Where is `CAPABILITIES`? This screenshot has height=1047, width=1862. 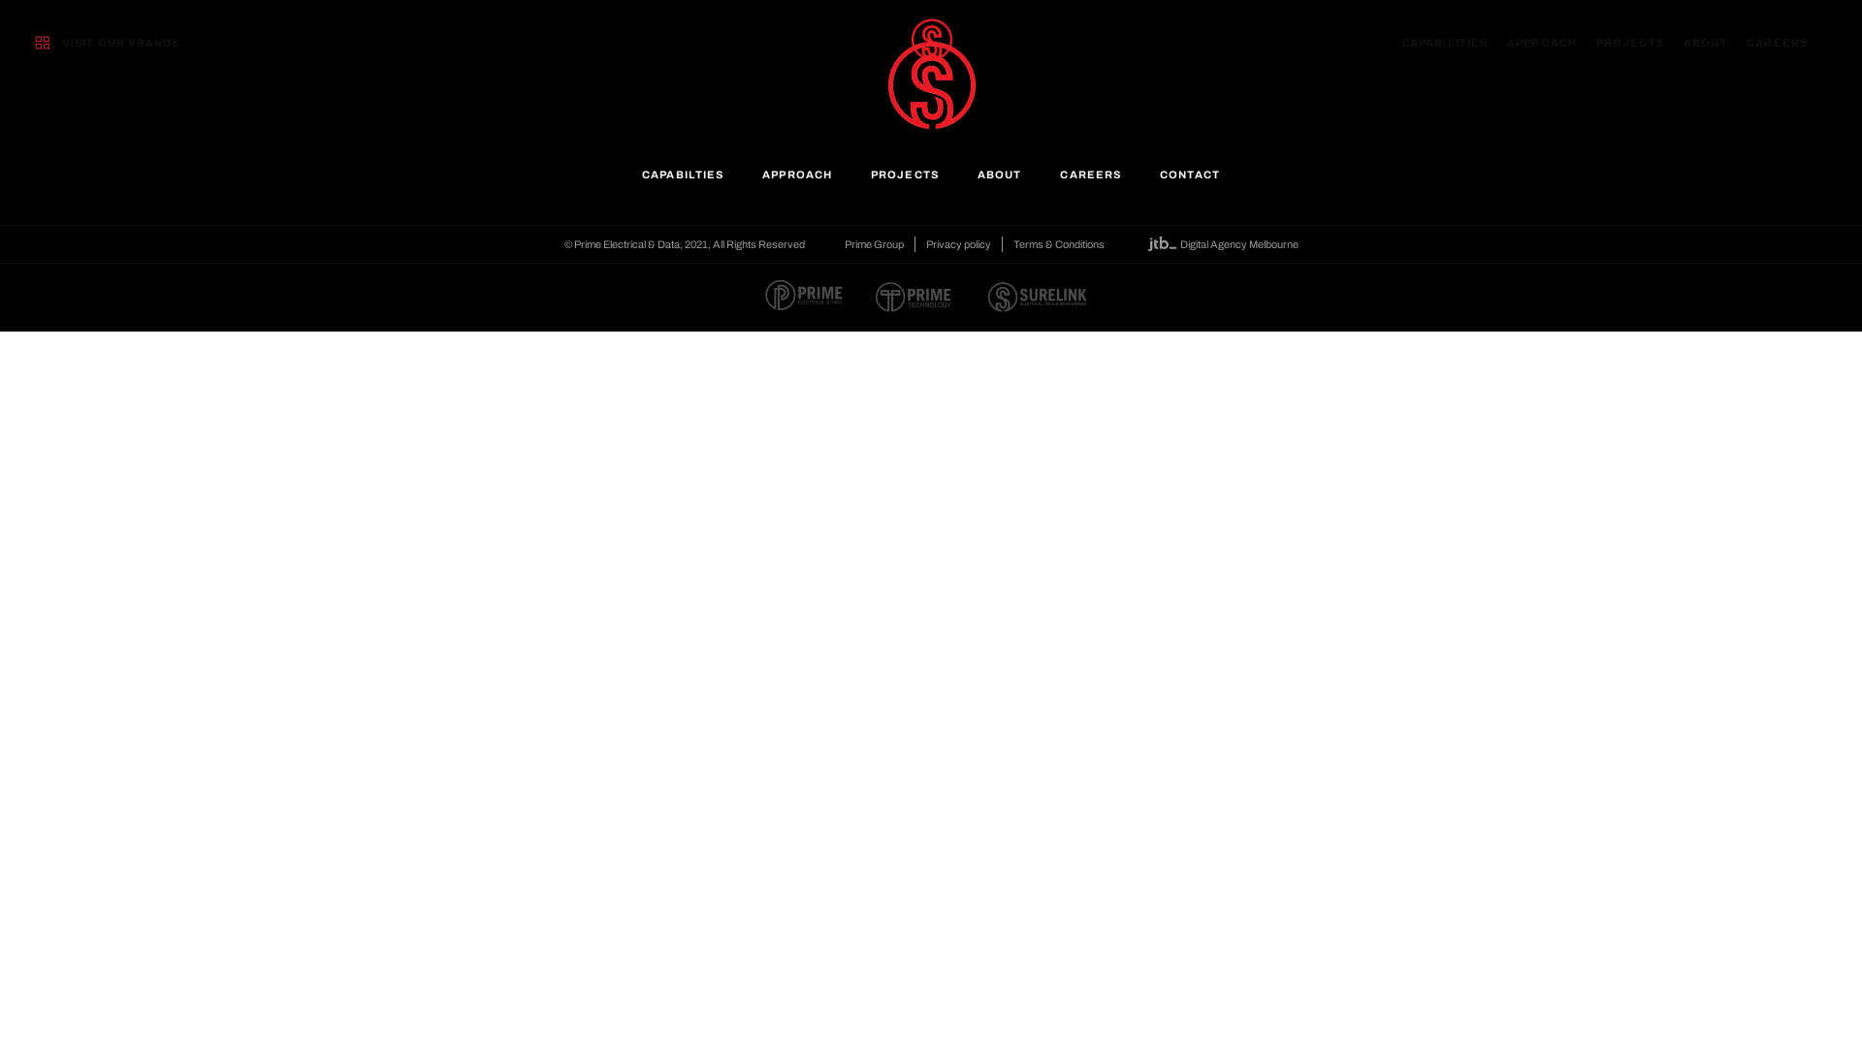
CAPABILITIES is located at coordinates (1445, 43).